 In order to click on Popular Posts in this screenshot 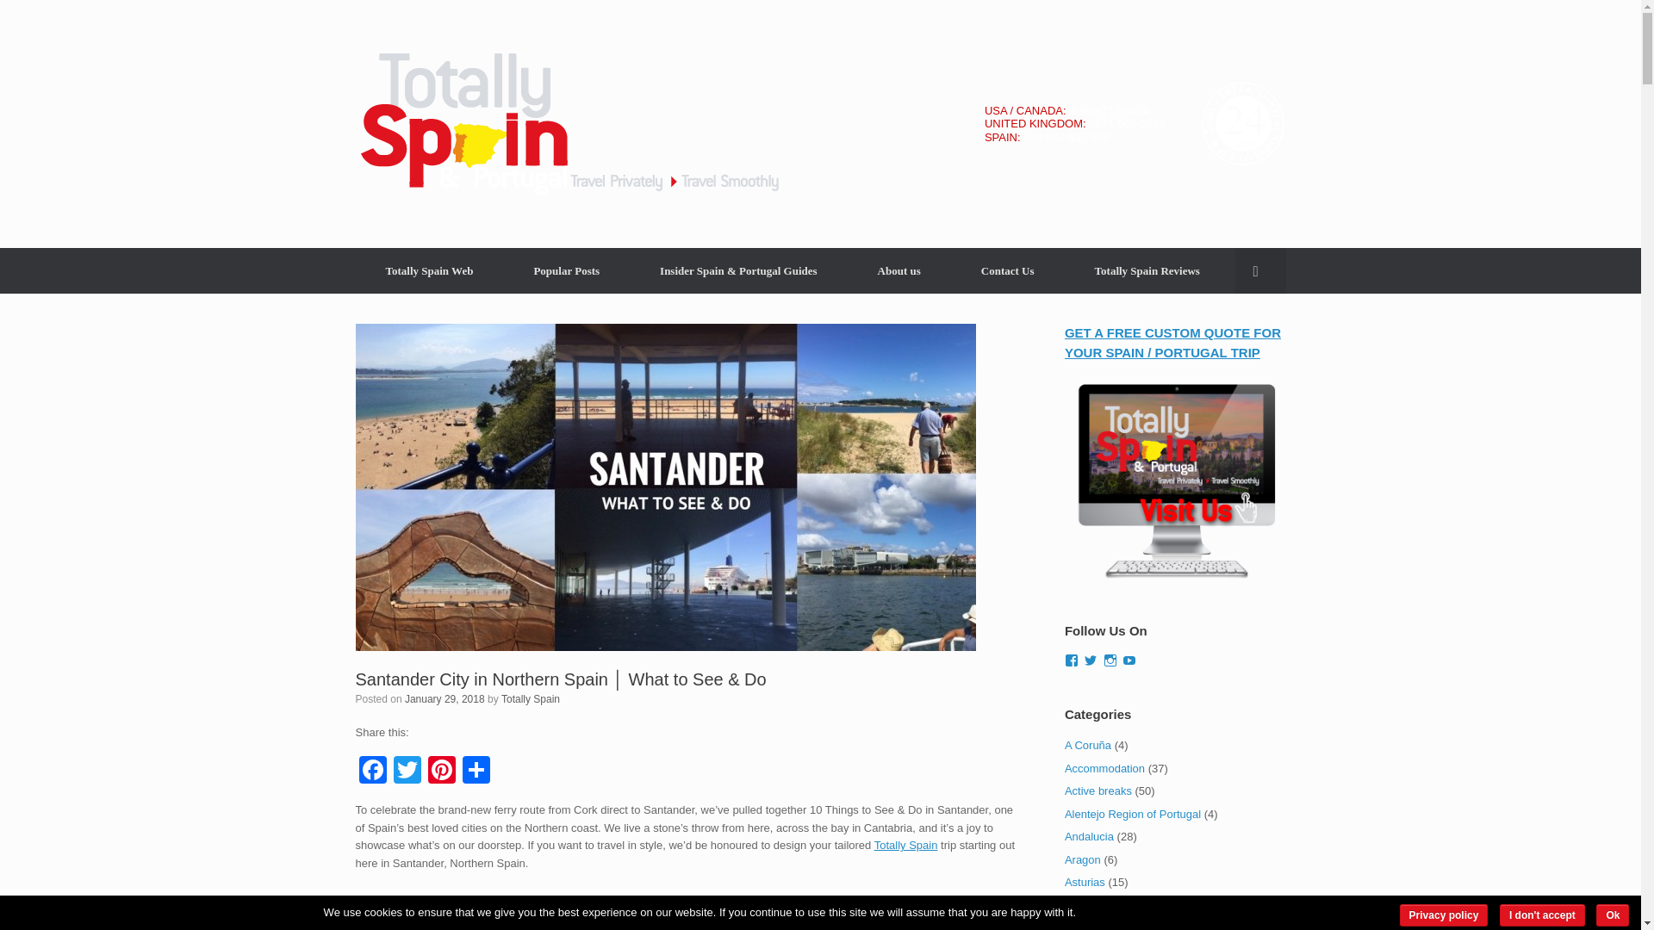, I will do `click(566, 270)`.